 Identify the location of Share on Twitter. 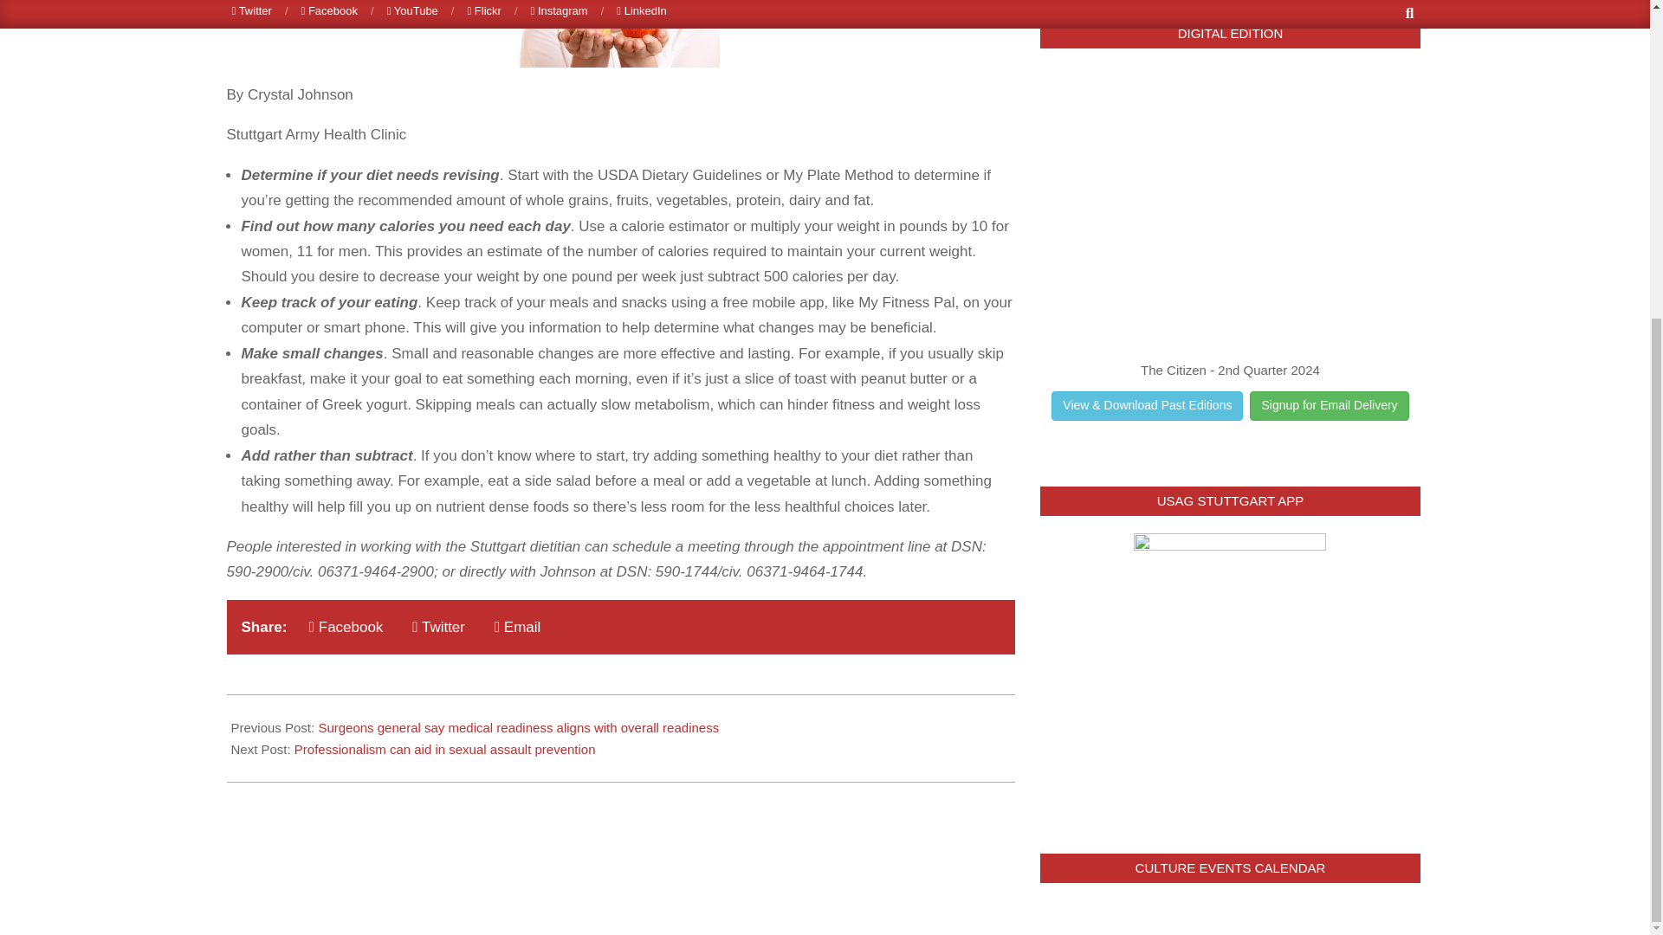
(438, 627).